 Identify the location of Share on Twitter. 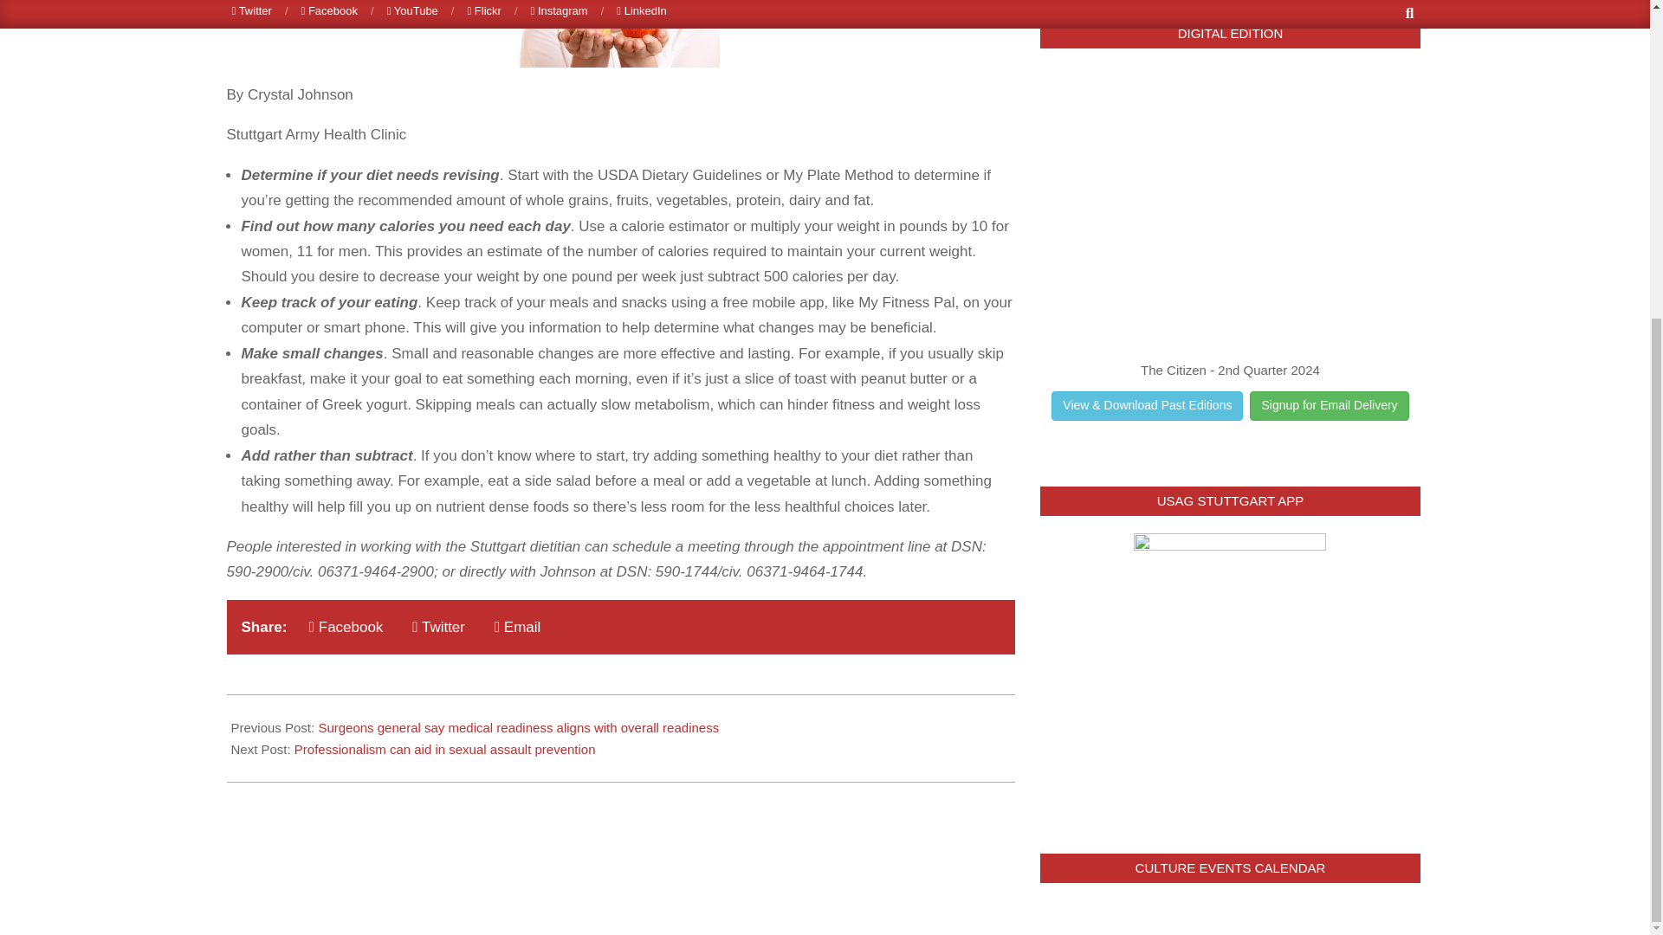
(438, 627).